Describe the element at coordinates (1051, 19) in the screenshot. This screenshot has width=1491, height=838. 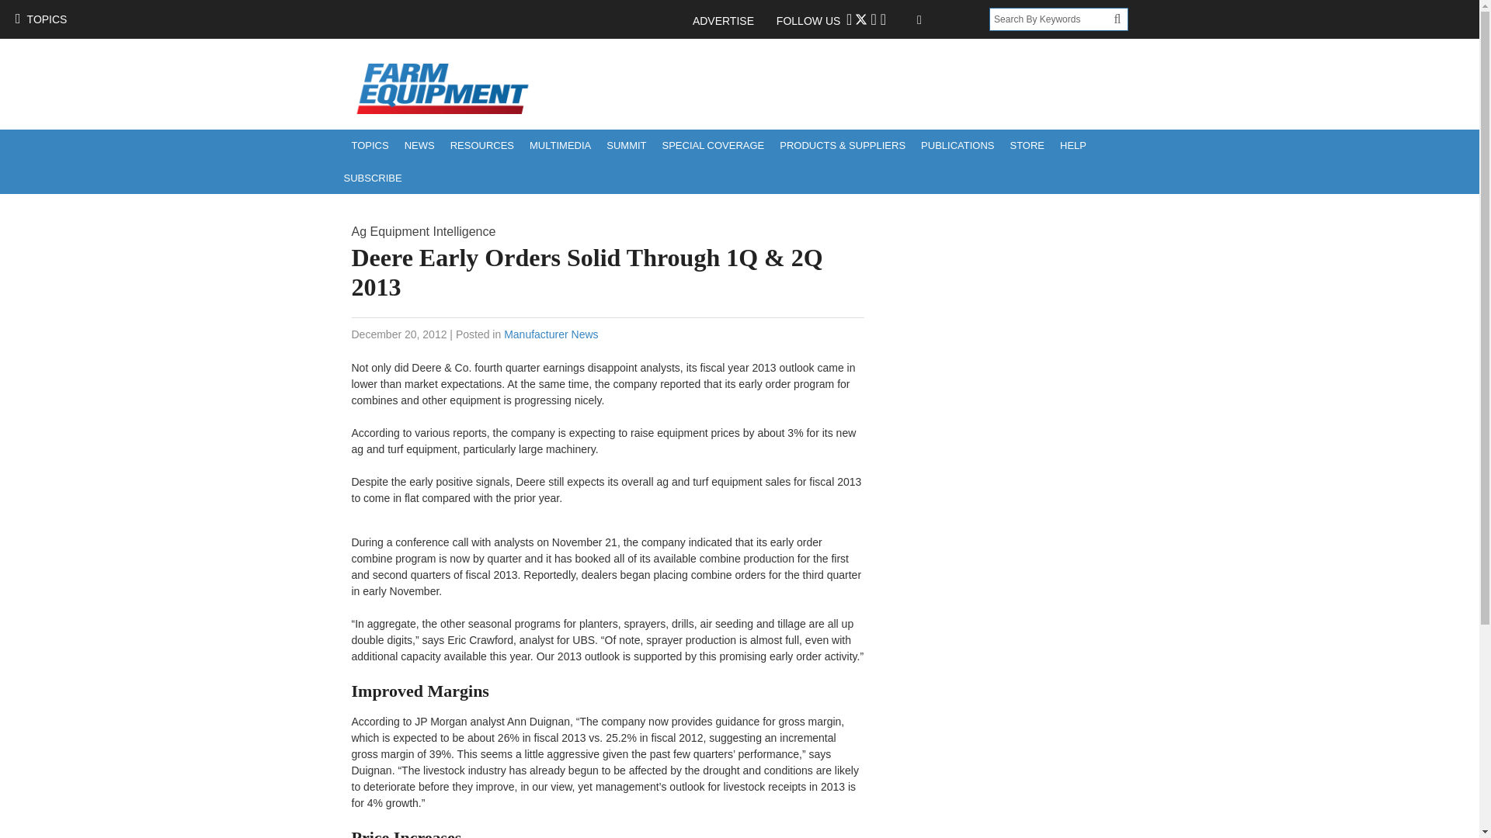
I see `Search By Keywords` at that location.